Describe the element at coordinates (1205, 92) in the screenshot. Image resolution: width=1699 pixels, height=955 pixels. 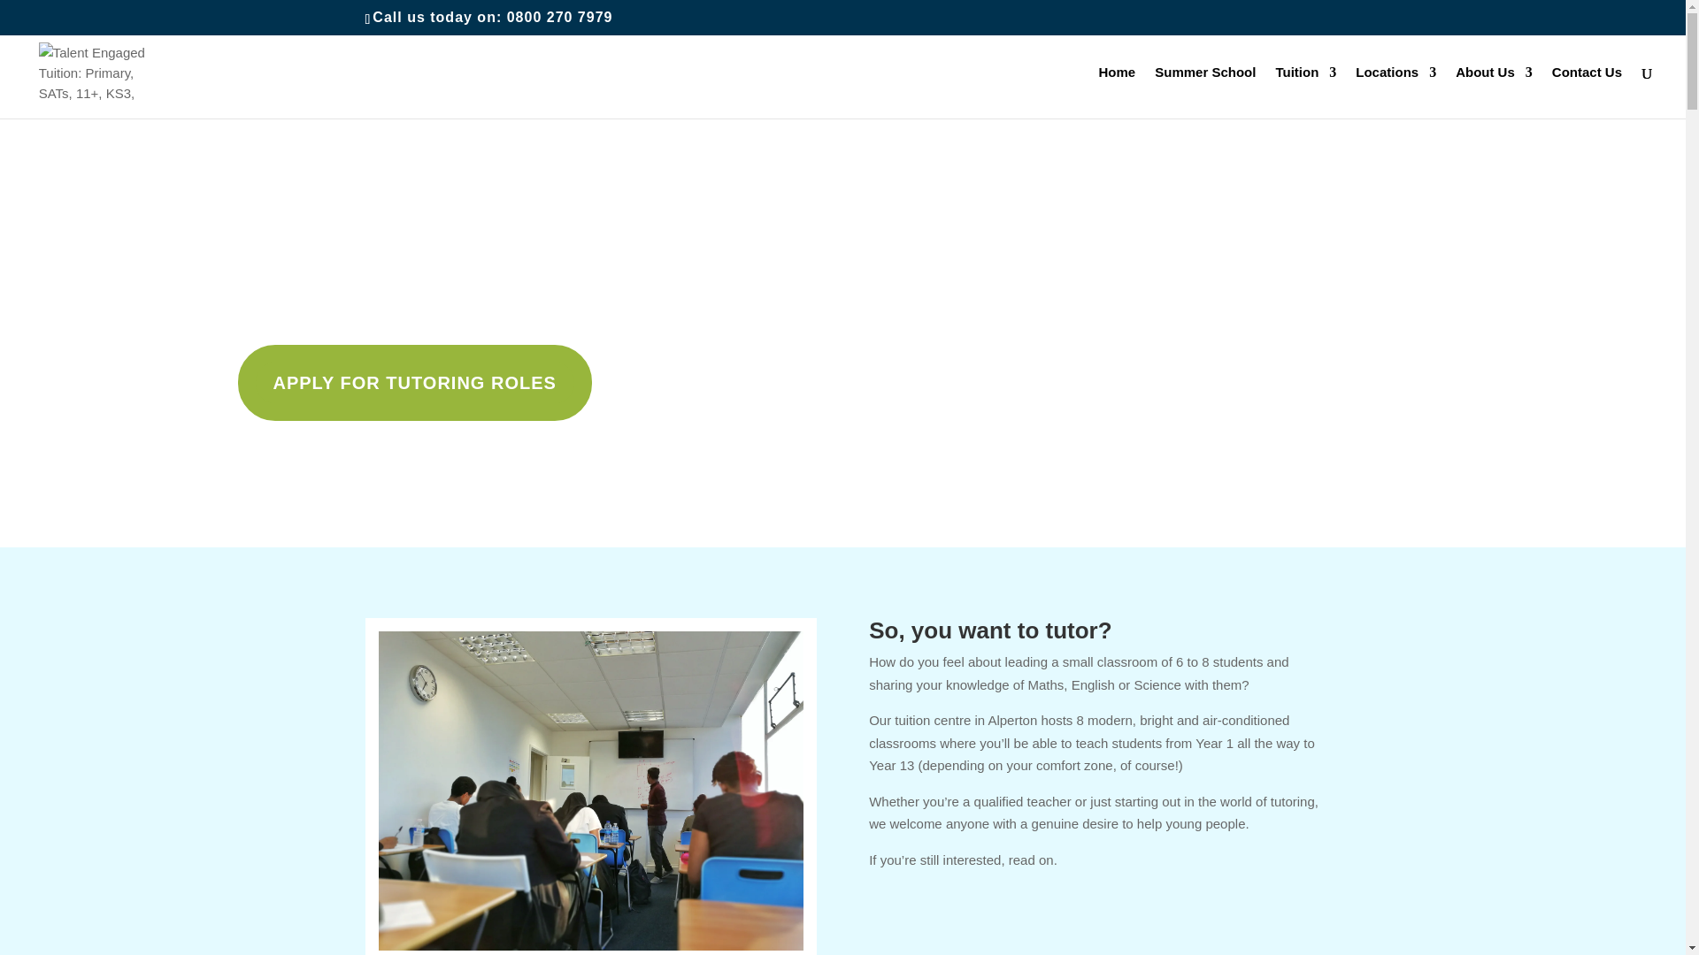
I see `Summer School` at that location.